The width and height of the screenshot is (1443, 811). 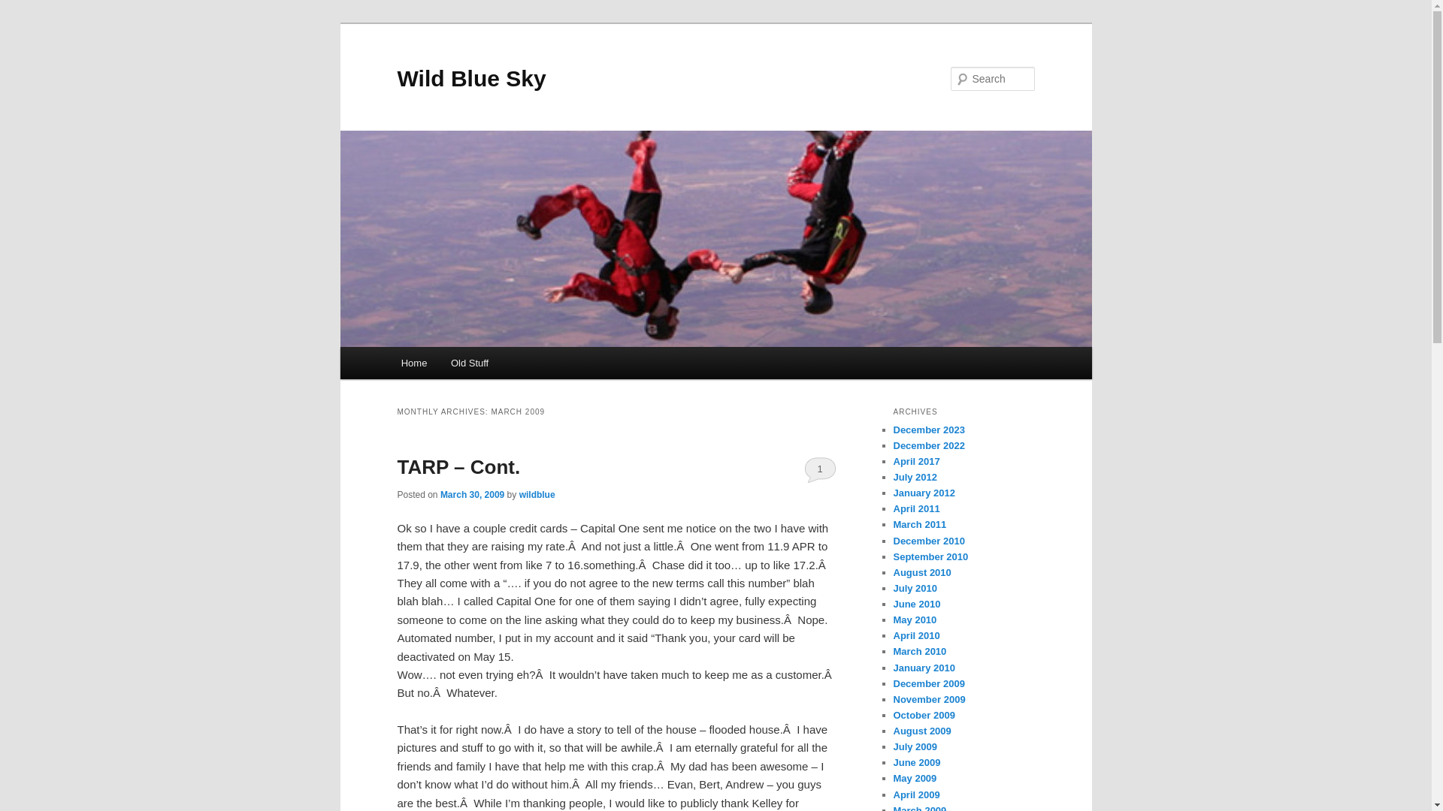 What do you see at coordinates (928, 445) in the screenshot?
I see `December 2022` at bounding box center [928, 445].